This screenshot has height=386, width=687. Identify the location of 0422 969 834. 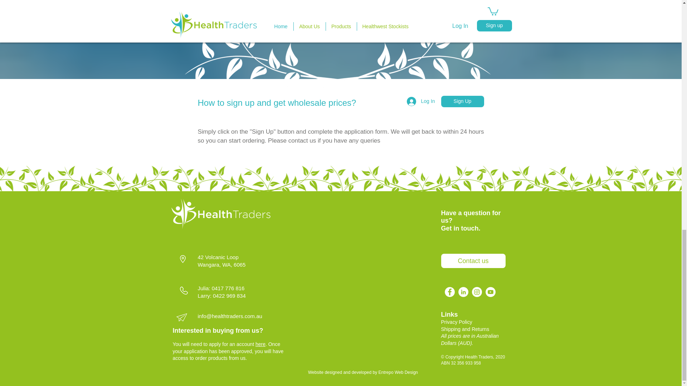
(229, 295).